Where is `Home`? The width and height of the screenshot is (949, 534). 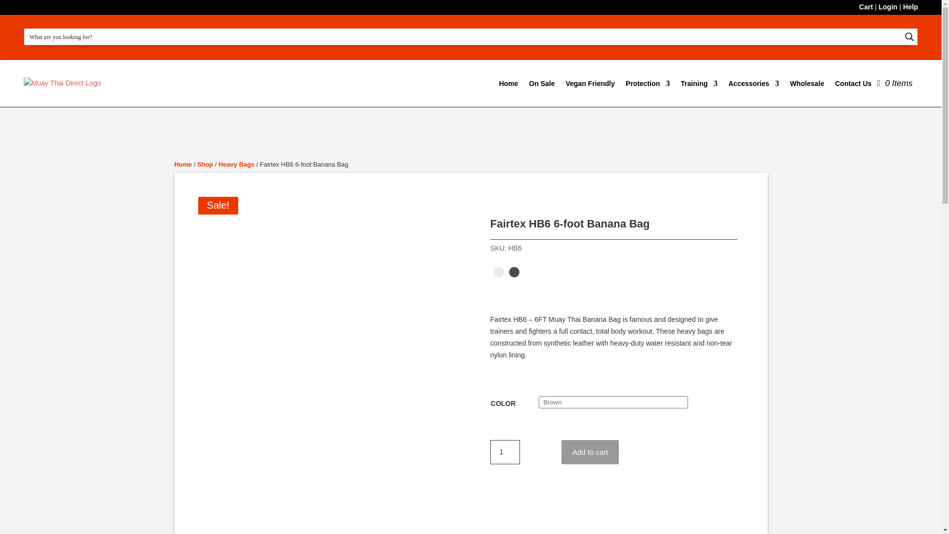
Home is located at coordinates (182, 164).